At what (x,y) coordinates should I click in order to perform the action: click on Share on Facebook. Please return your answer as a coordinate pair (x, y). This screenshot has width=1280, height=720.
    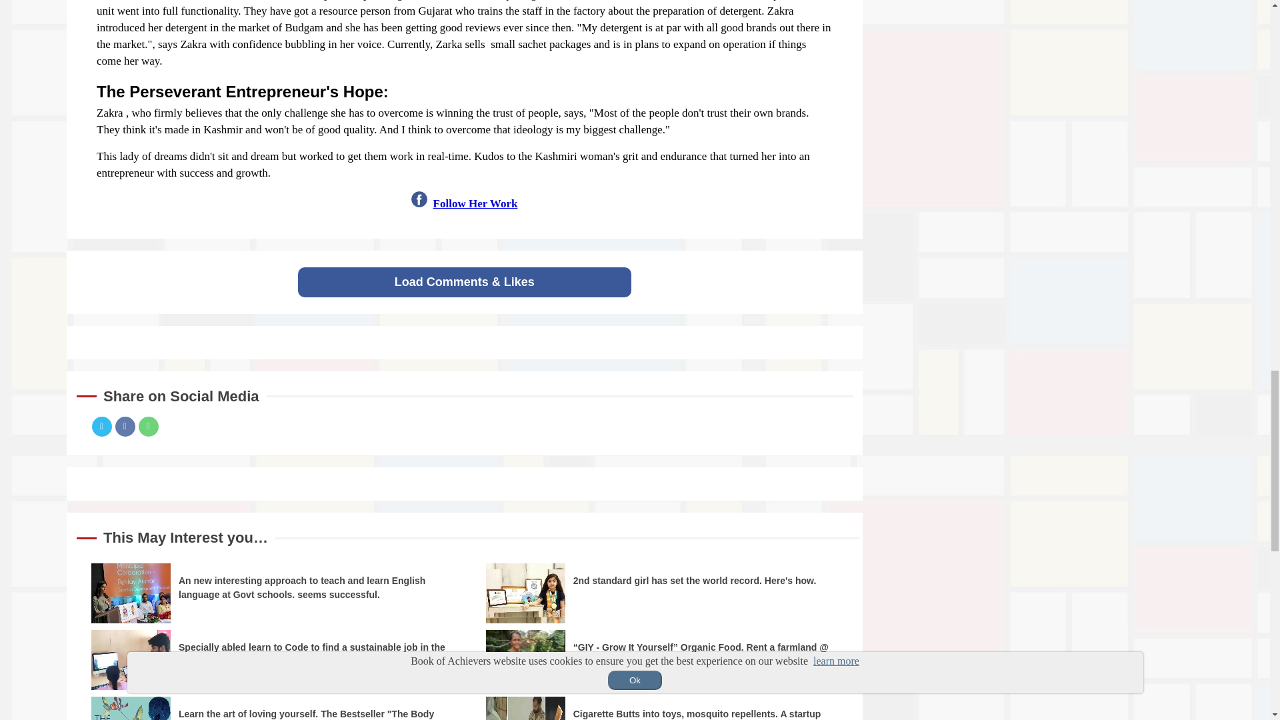
    Looking at the image, I should click on (124, 427).